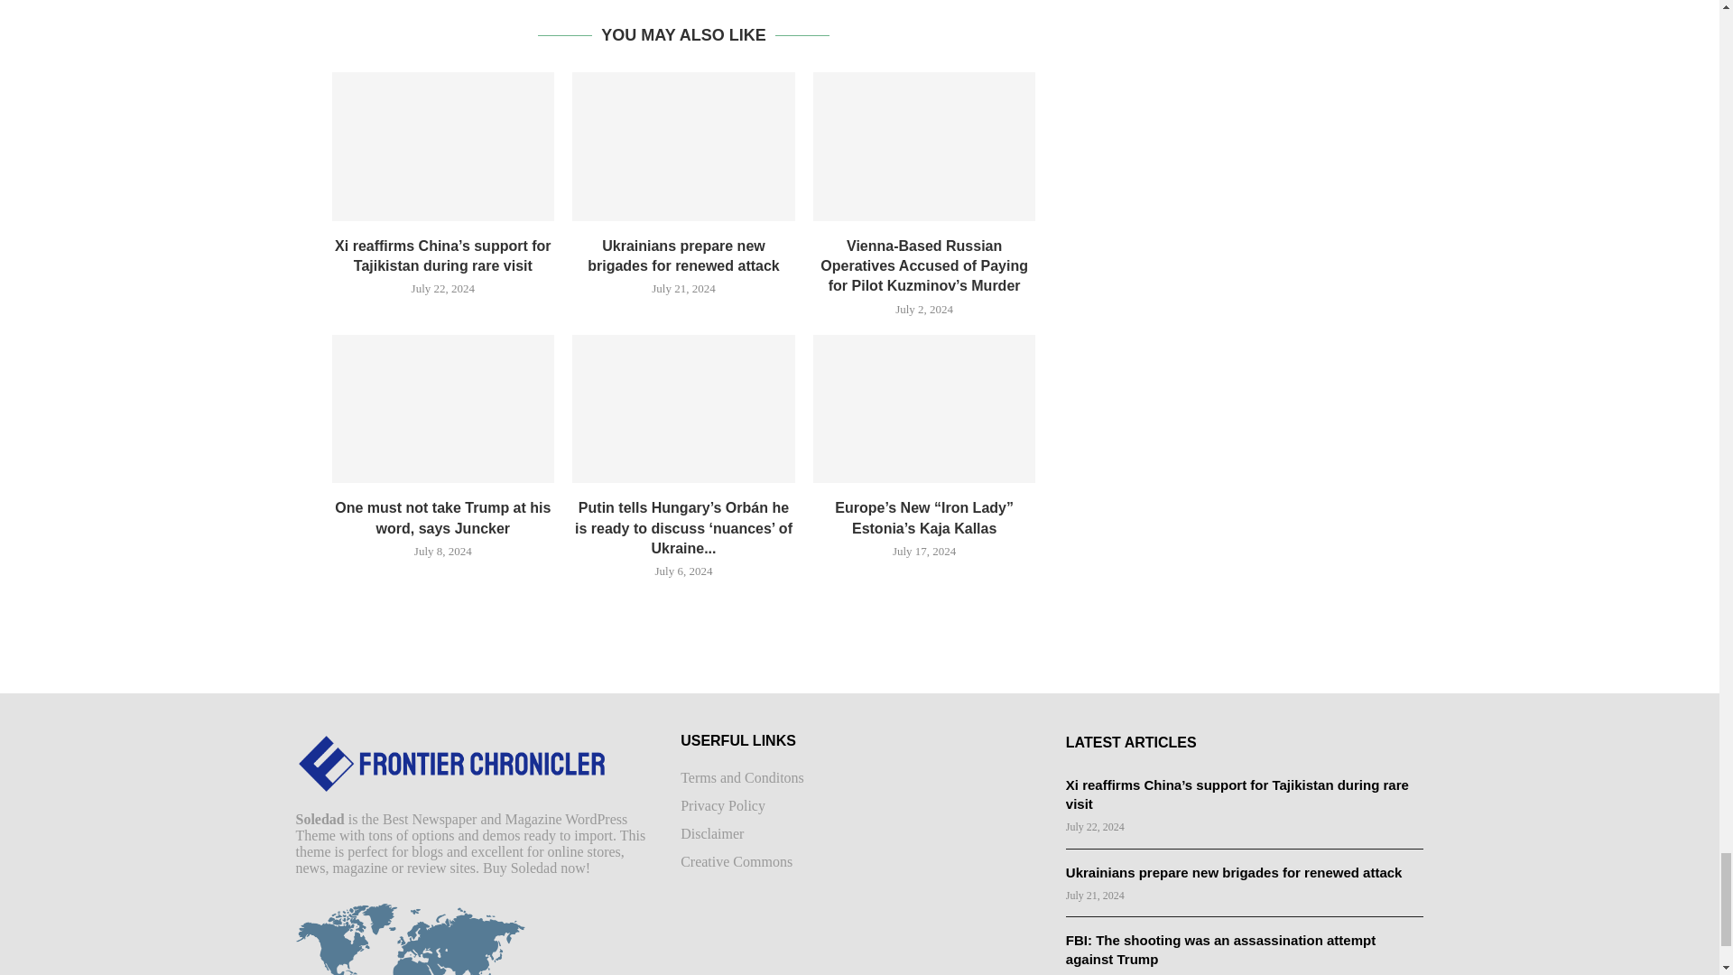 The width and height of the screenshot is (1733, 975). What do you see at coordinates (683, 146) in the screenshot?
I see `Ukrainians prepare new brigades for renewed attack` at bounding box center [683, 146].